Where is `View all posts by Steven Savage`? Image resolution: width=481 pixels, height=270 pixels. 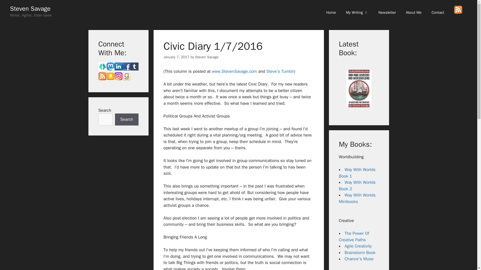 View all posts by Steven Savage is located at coordinates (207, 57).